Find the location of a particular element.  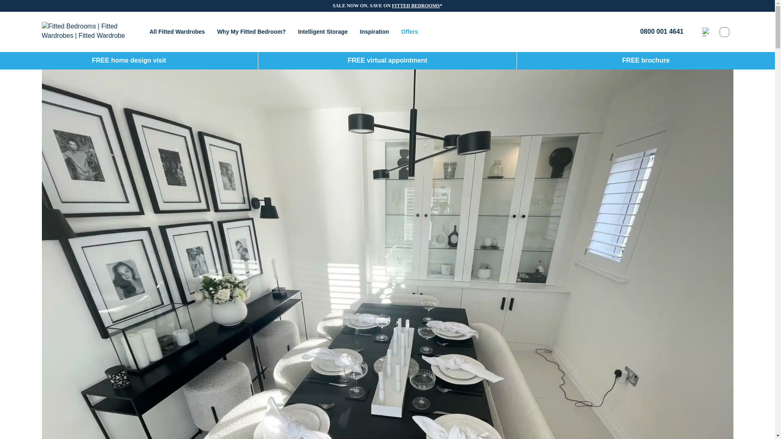

Why My Fitted Bedroom? is located at coordinates (251, 32).